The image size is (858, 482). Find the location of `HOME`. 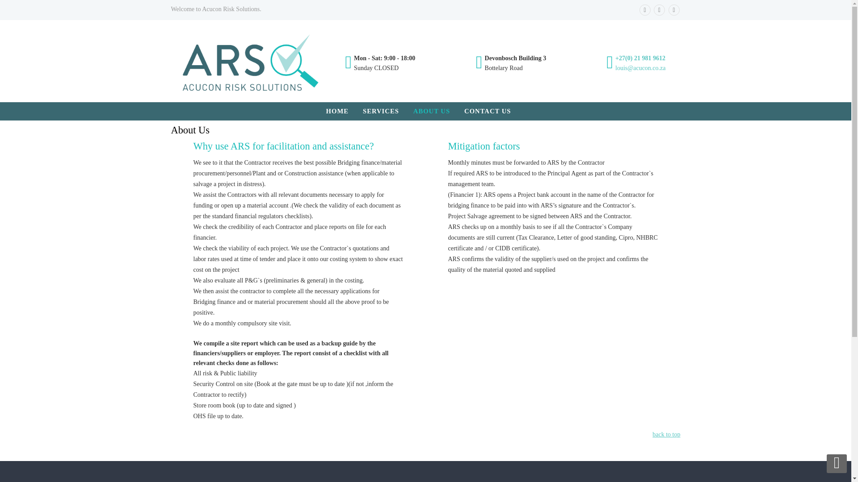

HOME is located at coordinates (344, 111).